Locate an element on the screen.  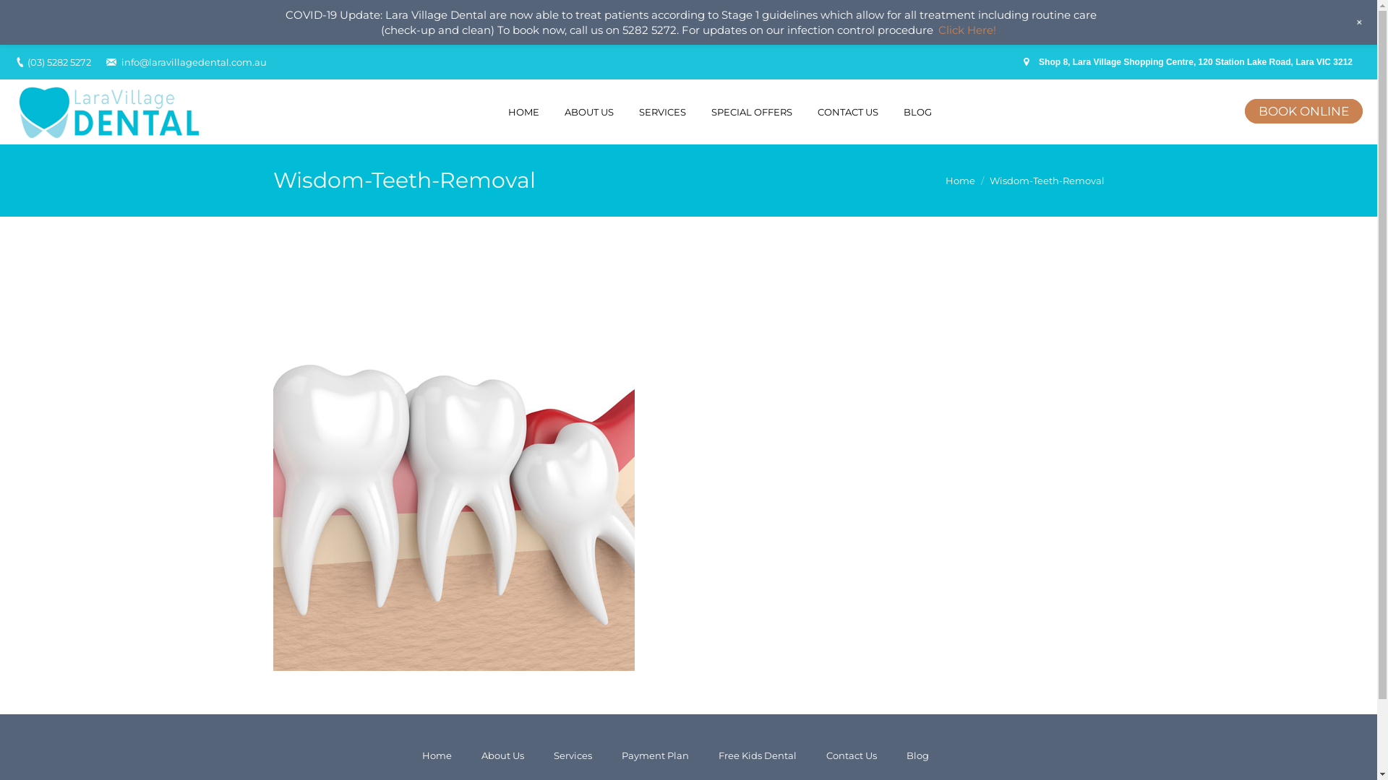
SERVICES is located at coordinates (667, 112).